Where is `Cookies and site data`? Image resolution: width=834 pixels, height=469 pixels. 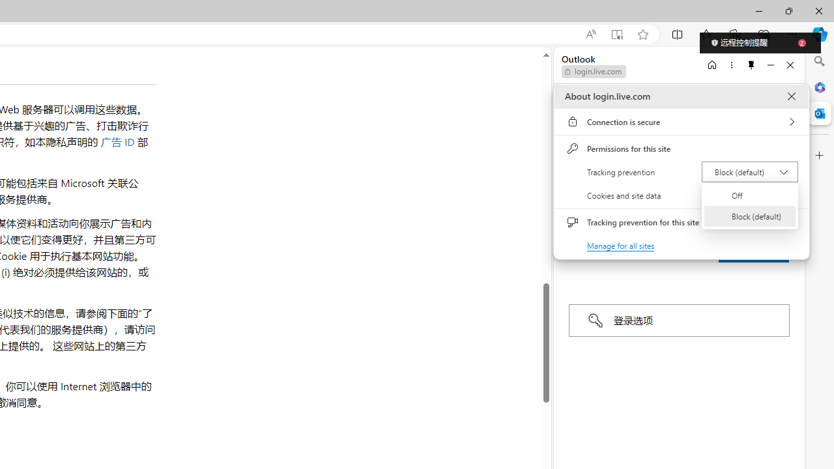
Cookies and site data is located at coordinates (682, 195).